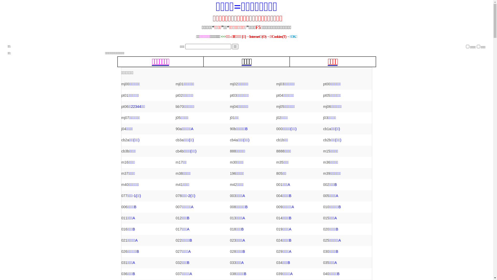 The height and width of the screenshot is (280, 497). I want to click on m35, so click(280, 162).